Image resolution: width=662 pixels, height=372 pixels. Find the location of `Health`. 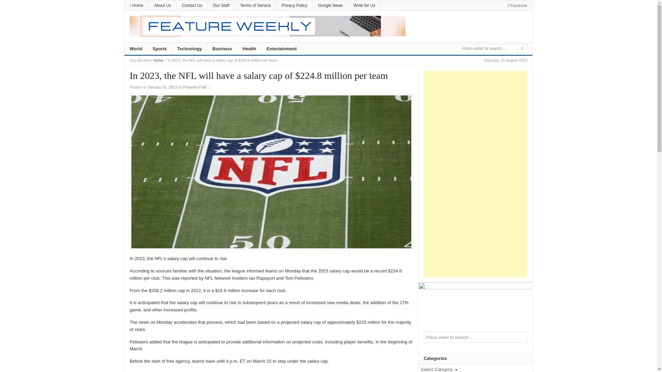

Health is located at coordinates (250, 49).